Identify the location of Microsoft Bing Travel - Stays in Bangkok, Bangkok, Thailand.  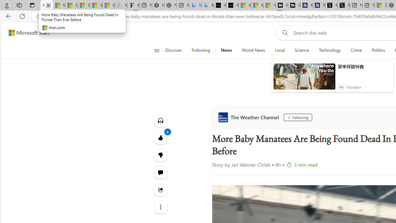
(195, 6).